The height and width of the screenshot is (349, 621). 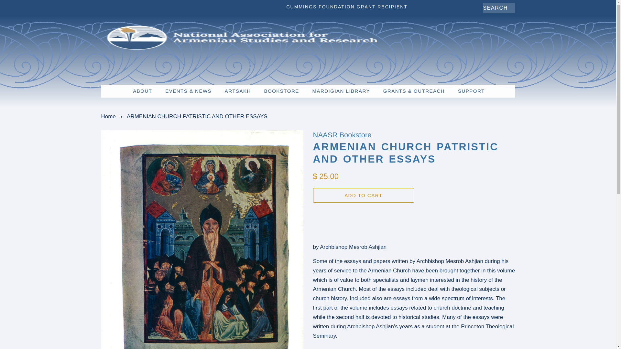 I want to click on SEARCH, so click(x=489, y=8).